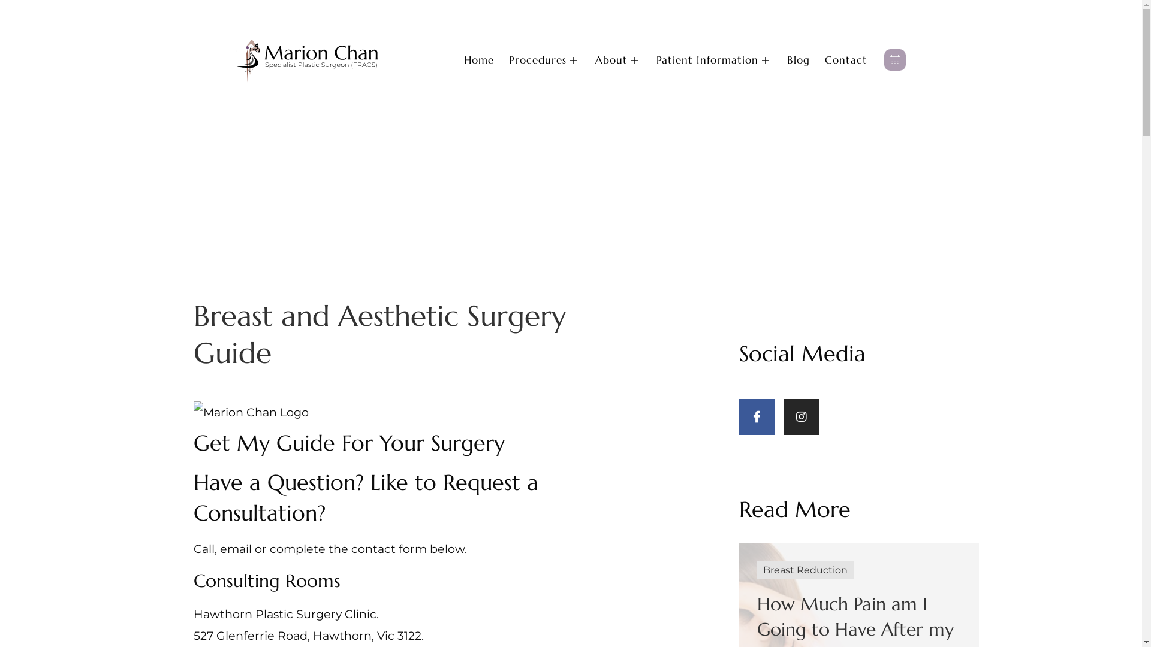 The height and width of the screenshot is (647, 1151). What do you see at coordinates (722, 60) in the screenshot?
I see `Patient Information` at bounding box center [722, 60].